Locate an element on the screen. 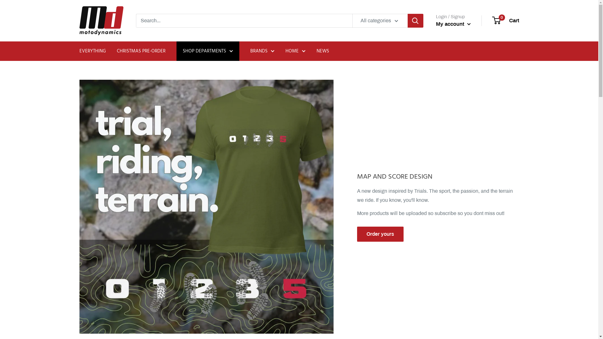  HOME is located at coordinates (295, 51).